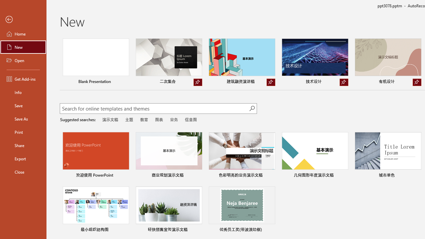  Describe the element at coordinates (154, 109) in the screenshot. I see `Search for online templates and themes` at that location.